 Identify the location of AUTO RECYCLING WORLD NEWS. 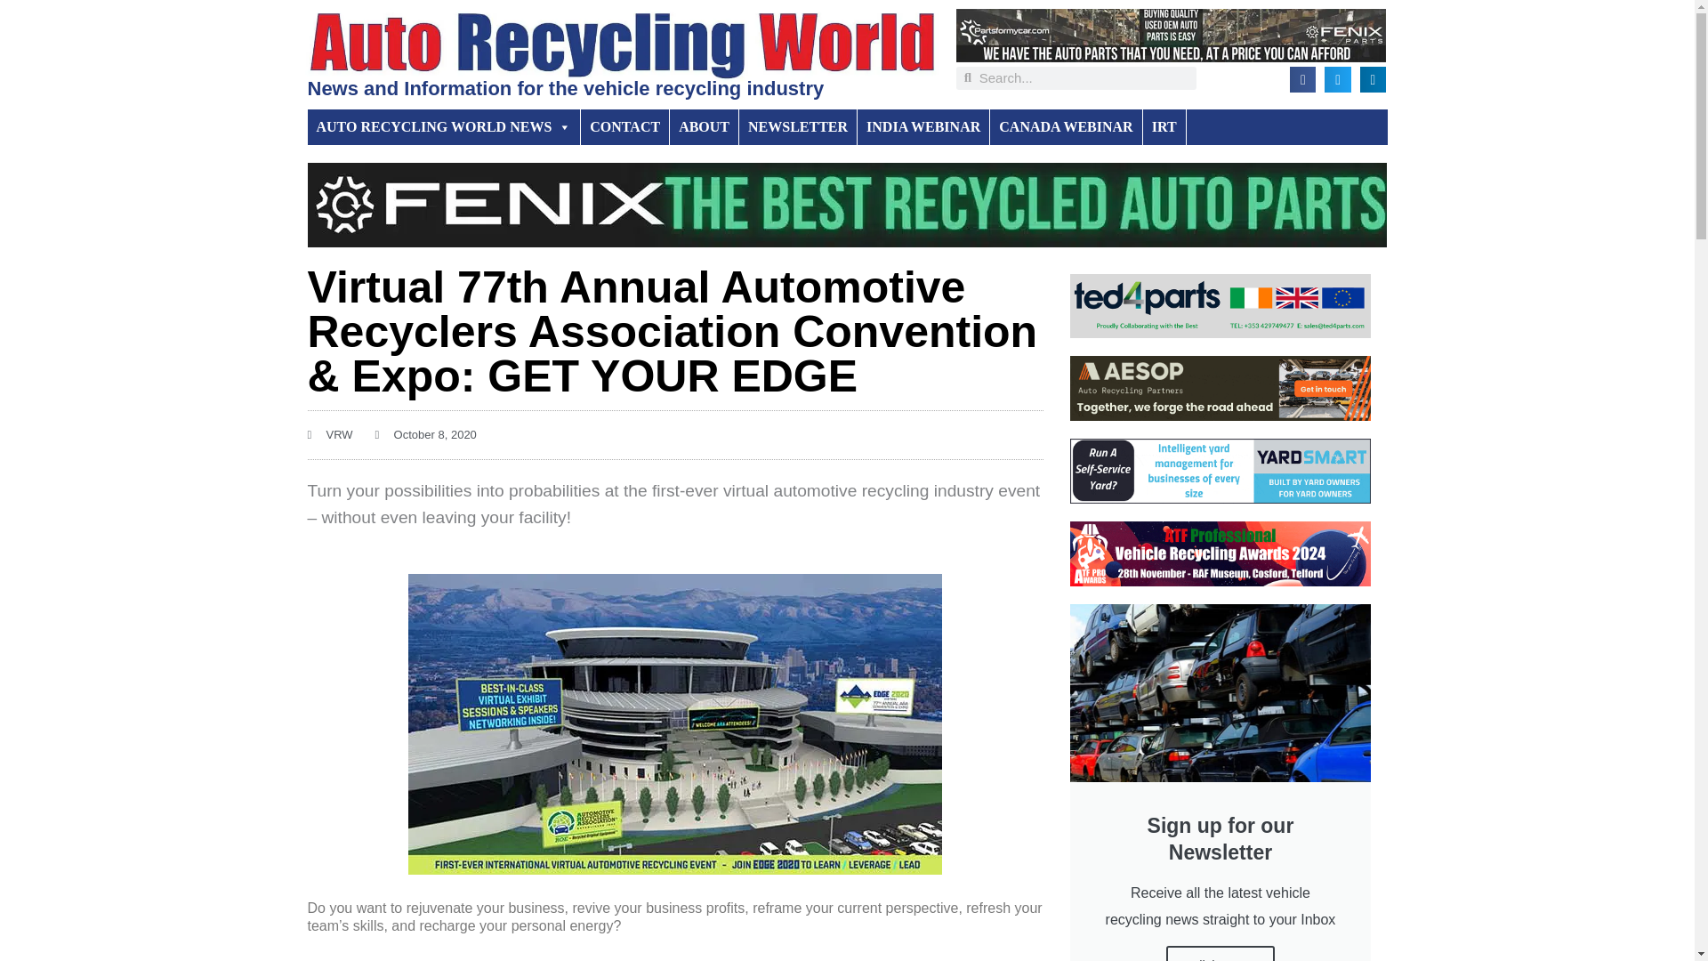
(445, 127).